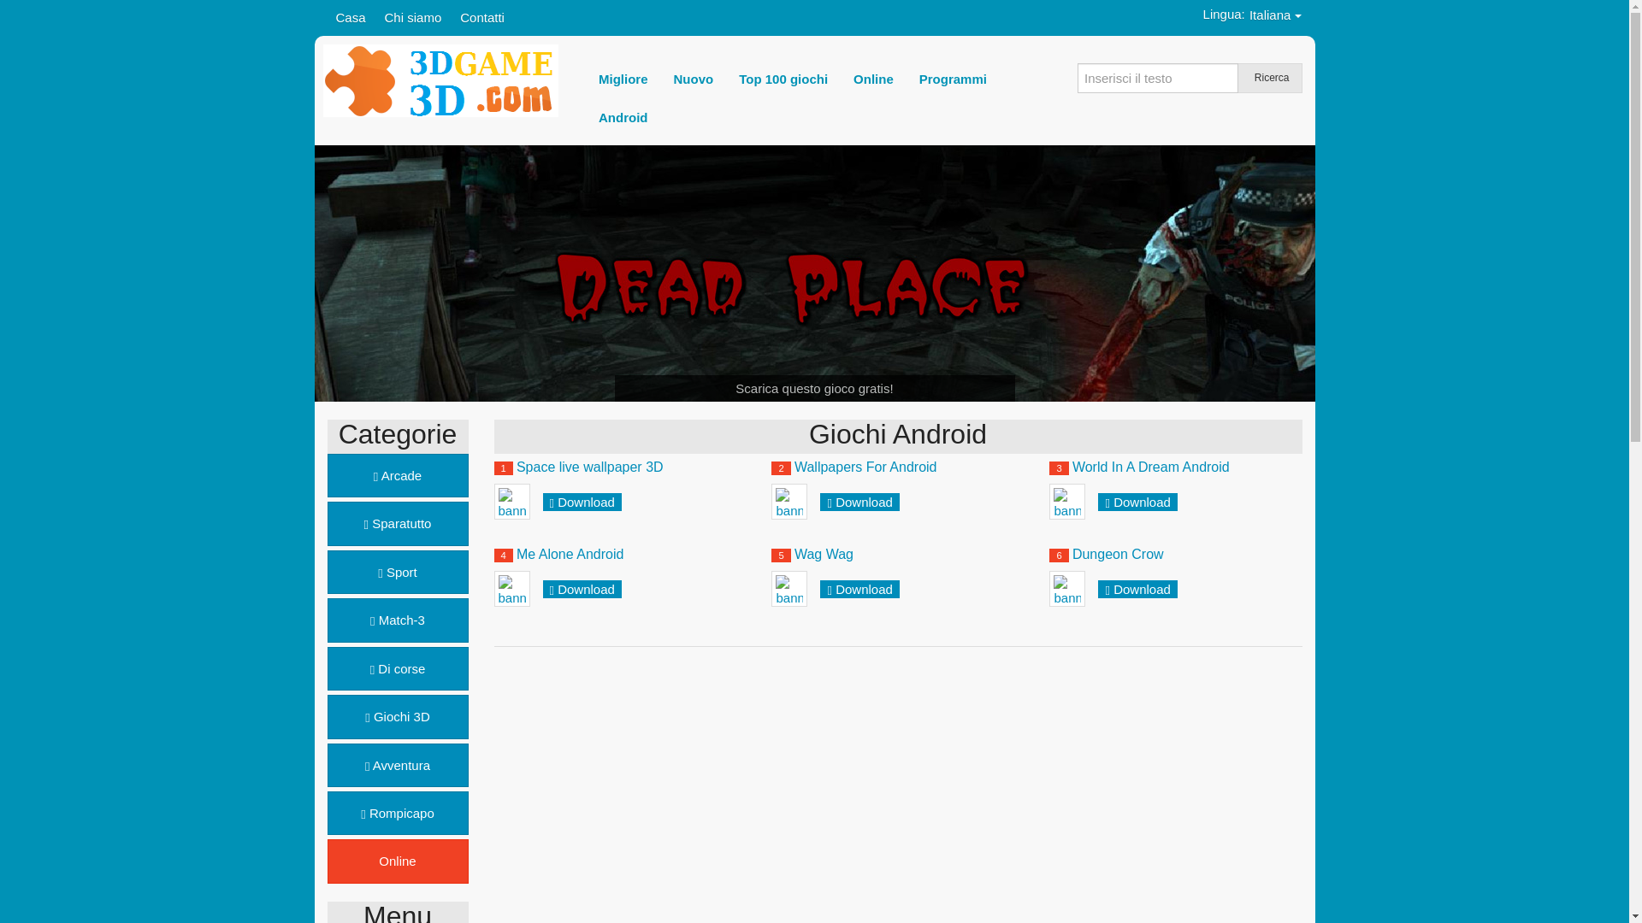 The height and width of the screenshot is (923, 1642). I want to click on Space live wallpaper 3D, so click(590, 467).